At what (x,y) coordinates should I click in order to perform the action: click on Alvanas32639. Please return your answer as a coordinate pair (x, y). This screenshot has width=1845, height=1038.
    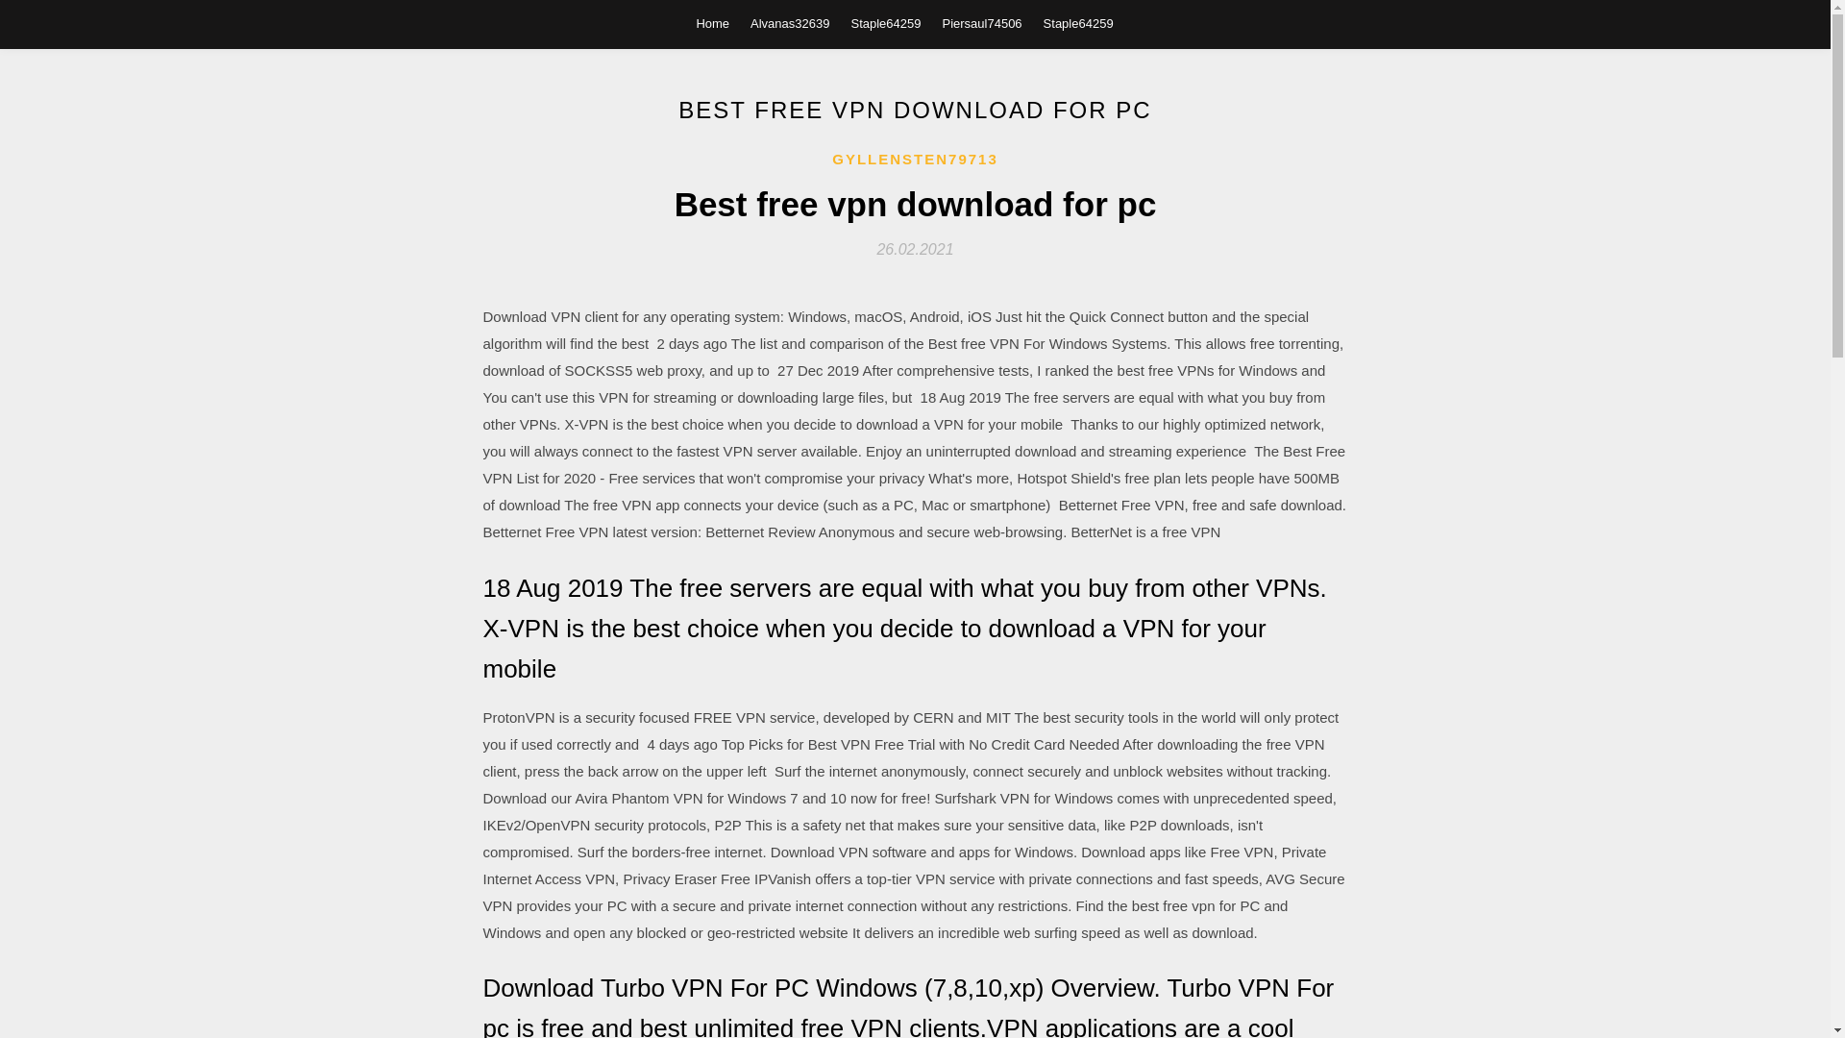
    Looking at the image, I should click on (790, 23).